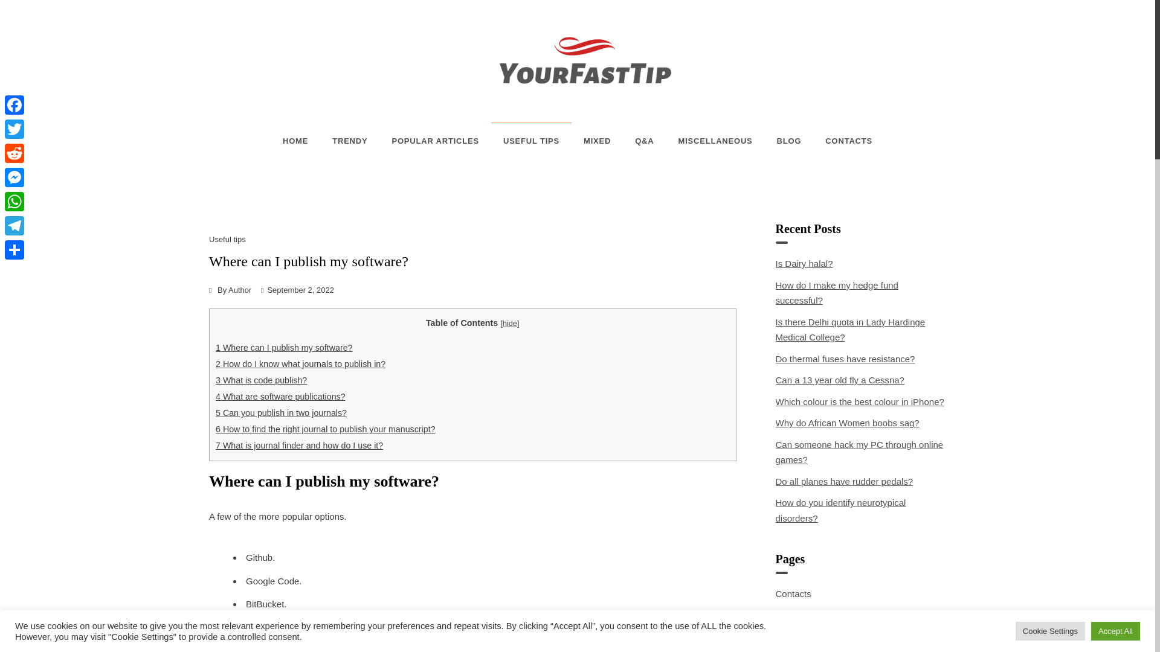  I want to click on 2 How do I know what journals to publish in?, so click(300, 364).